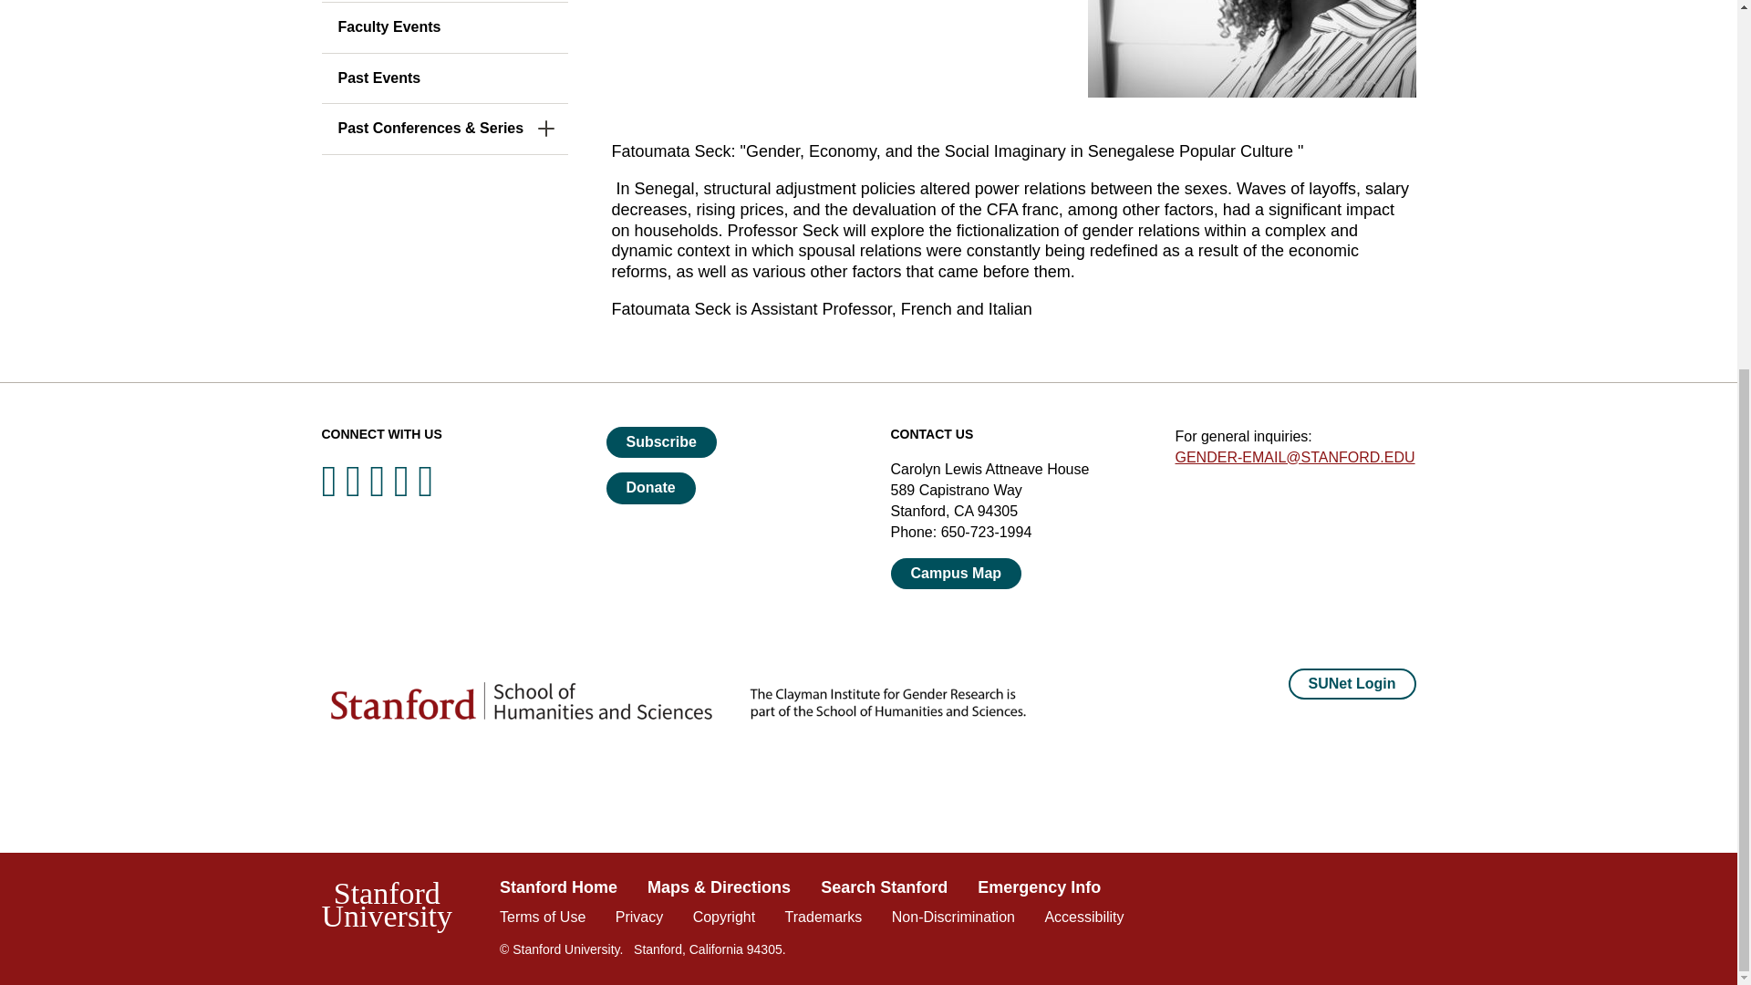 The image size is (1751, 985). What do you see at coordinates (724, 917) in the screenshot?
I see `Report alleged copyright infringement` at bounding box center [724, 917].